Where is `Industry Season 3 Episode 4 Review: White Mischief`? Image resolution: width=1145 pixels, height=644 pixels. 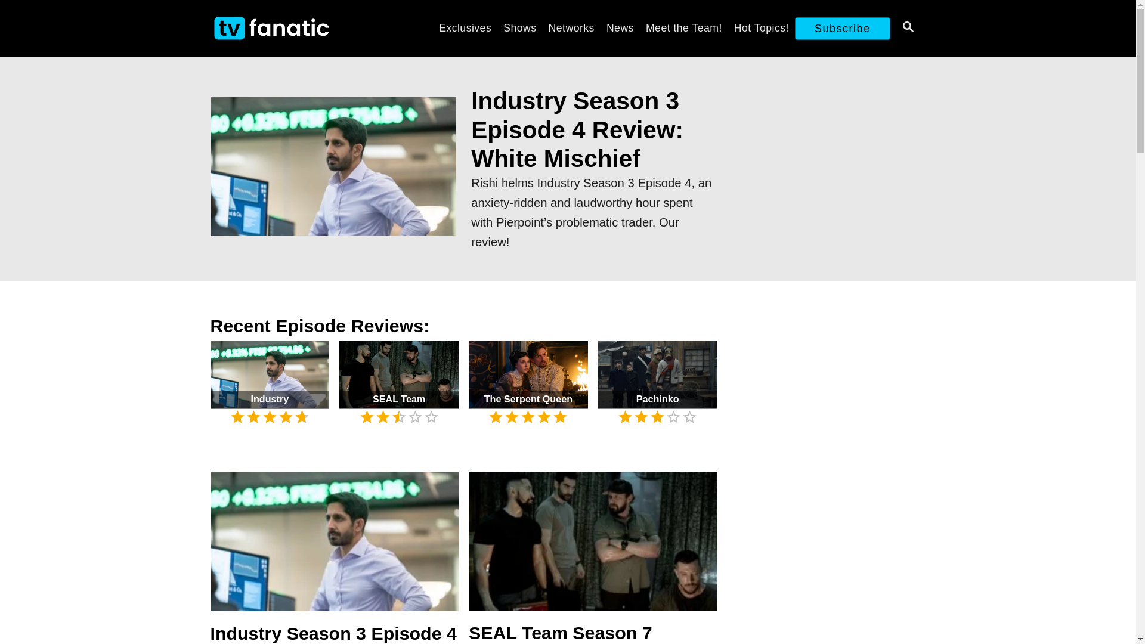
Industry Season 3 Episode 4 Review: White Mischief is located at coordinates (333, 169).